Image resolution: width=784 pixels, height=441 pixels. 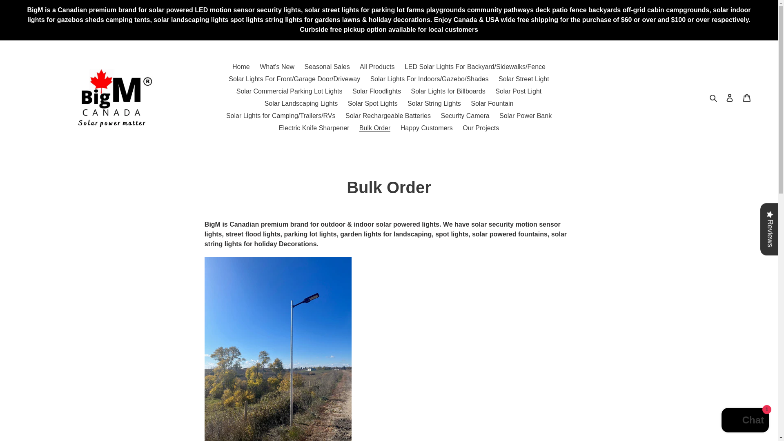 What do you see at coordinates (714, 97) in the screenshot?
I see `Search` at bounding box center [714, 97].